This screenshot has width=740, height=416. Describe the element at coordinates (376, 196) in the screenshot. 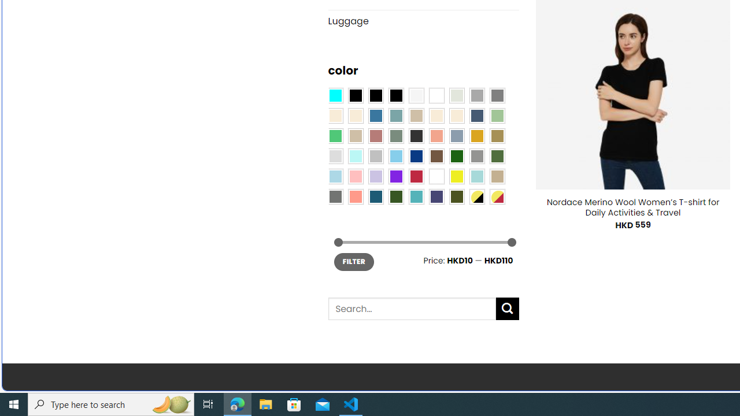

I see `Capri Blue` at that location.